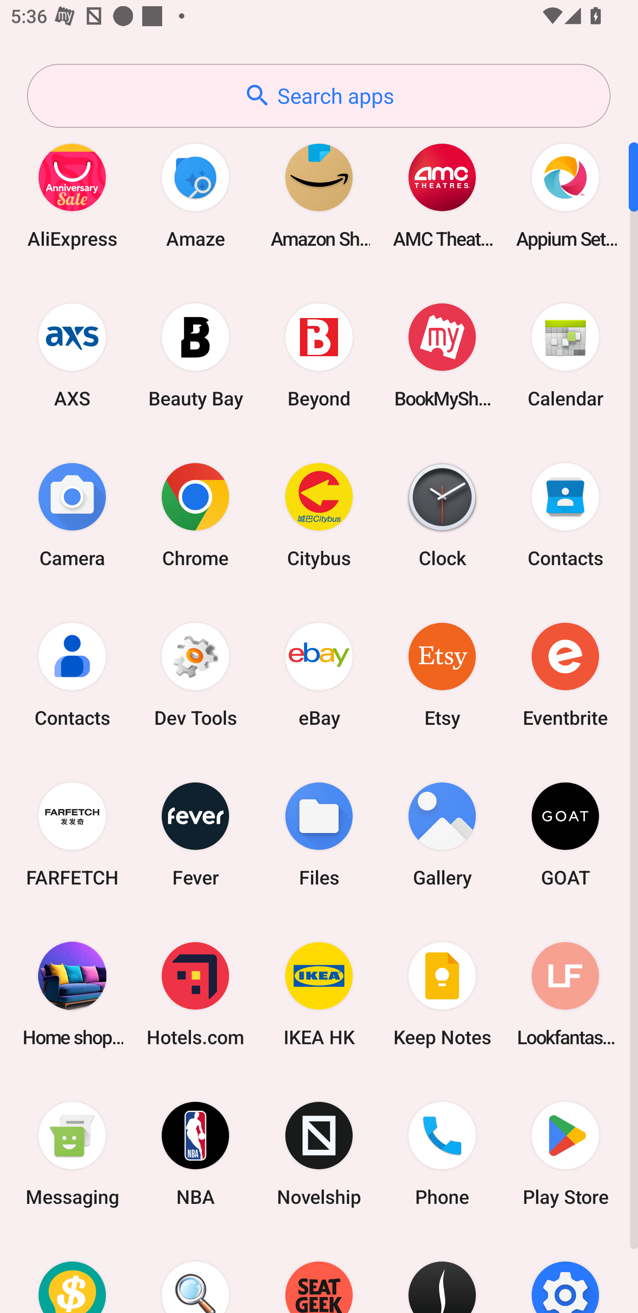 Image resolution: width=638 pixels, height=1313 pixels. I want to click on Fever, so click(195, 834).